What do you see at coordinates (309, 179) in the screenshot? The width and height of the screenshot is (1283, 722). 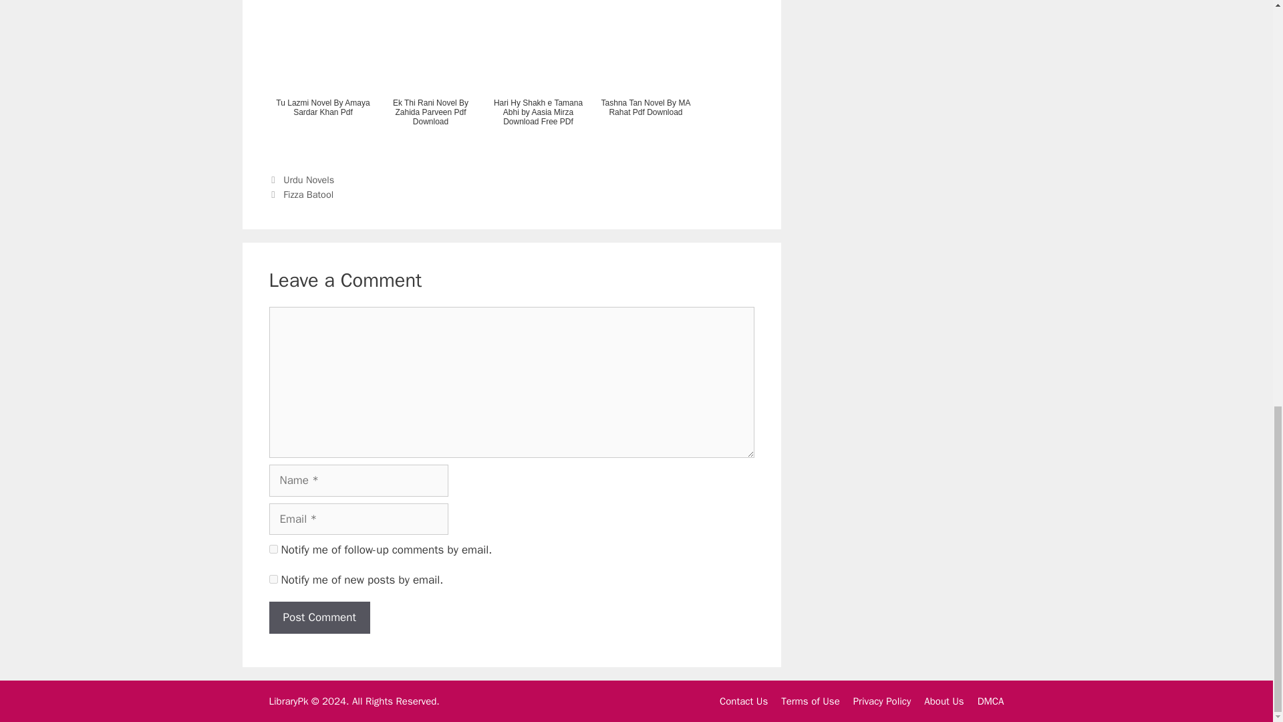 I see `Urdu Novels` at bounding box center [309, 179].